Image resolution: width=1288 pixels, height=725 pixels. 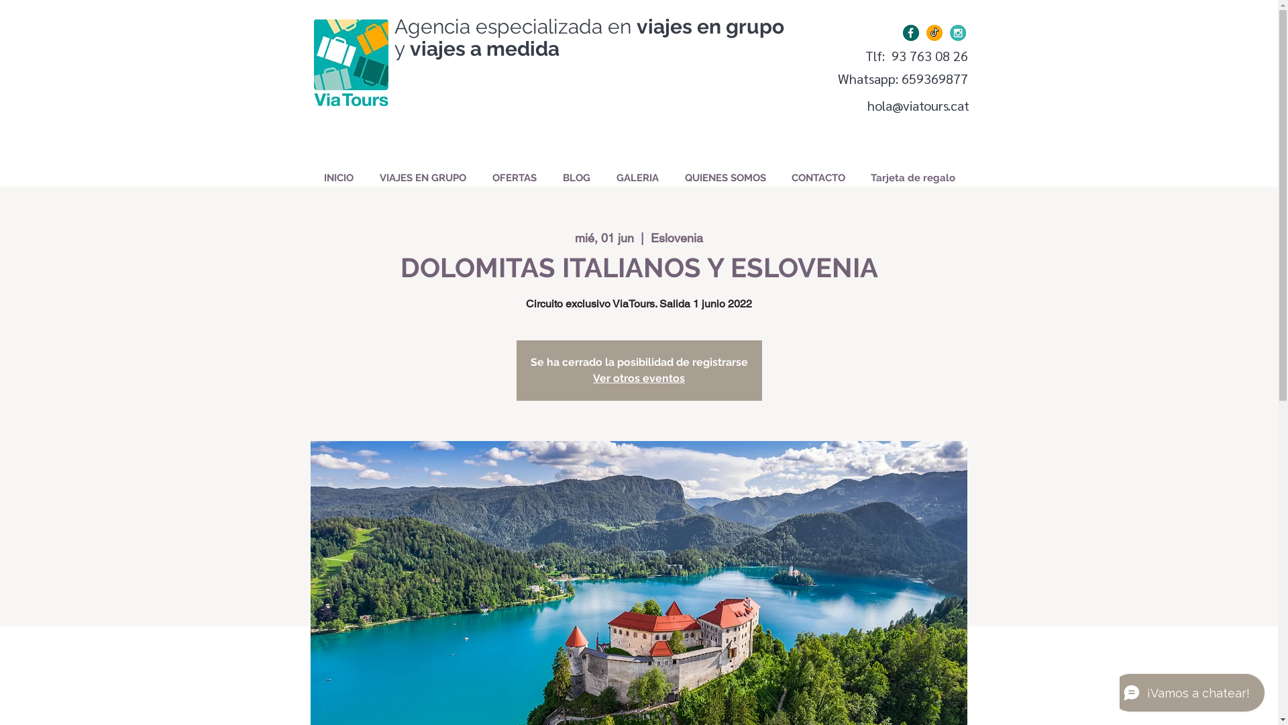 I want to click on Ver otros eventos, so click(x=639, y=379).